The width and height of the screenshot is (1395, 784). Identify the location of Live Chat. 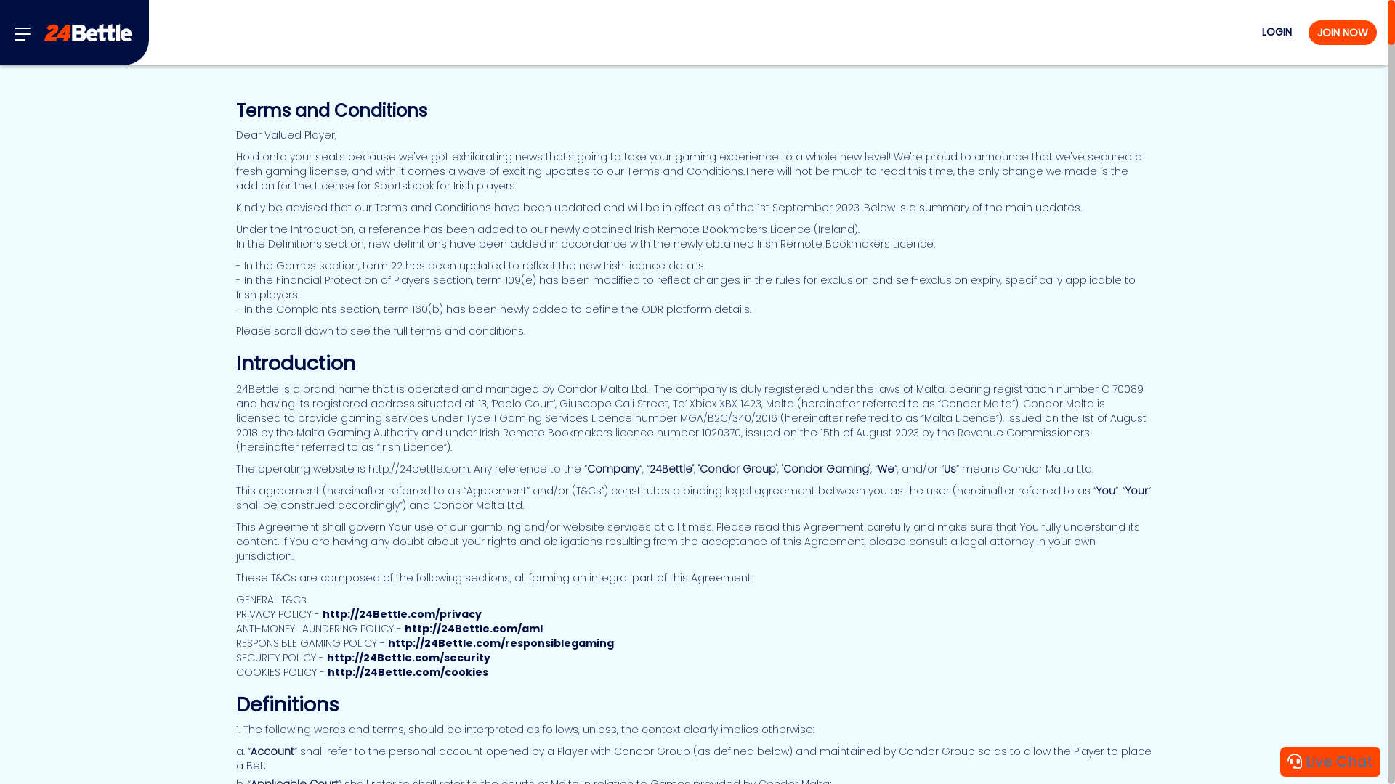
(1330, 762).